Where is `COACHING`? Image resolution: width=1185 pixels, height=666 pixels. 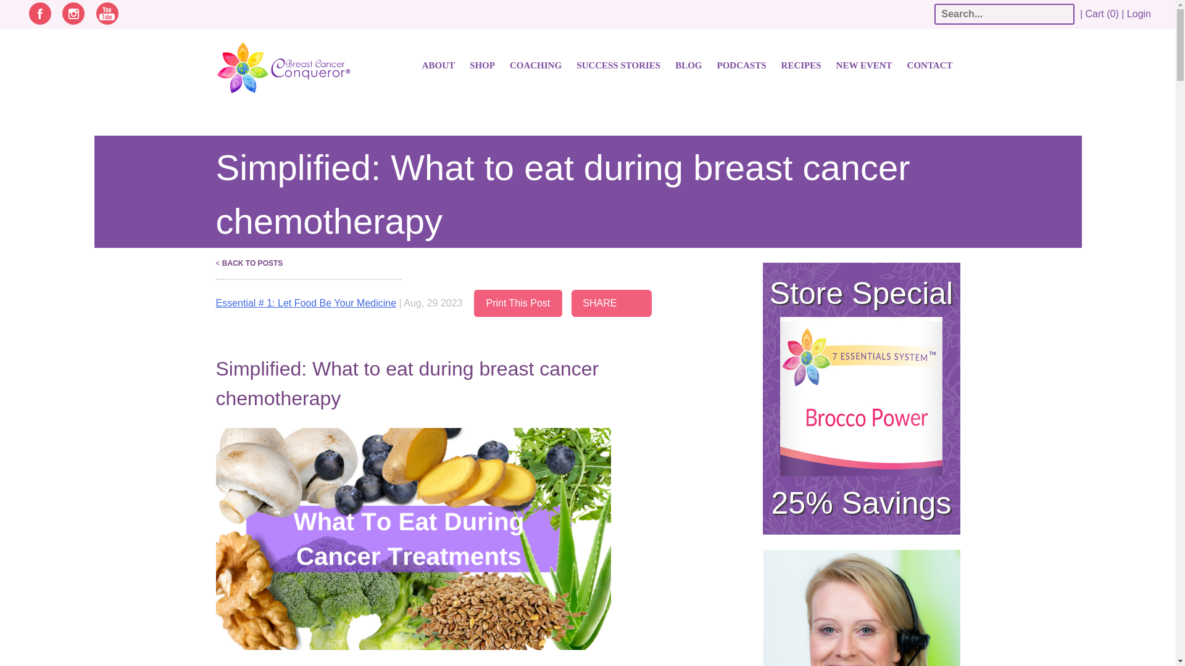 COACHING is located at coordinates (536, 65).